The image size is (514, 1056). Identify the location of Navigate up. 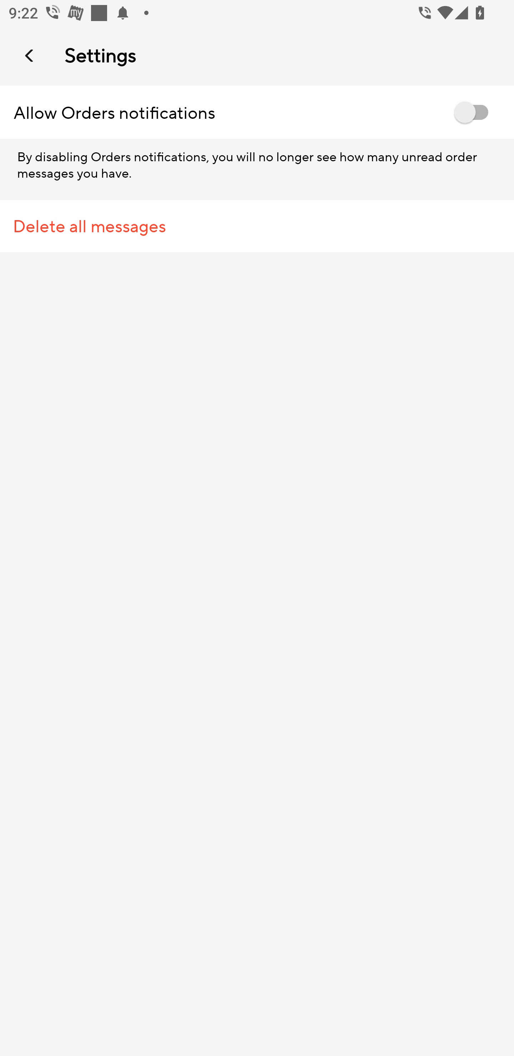
(30, 55).